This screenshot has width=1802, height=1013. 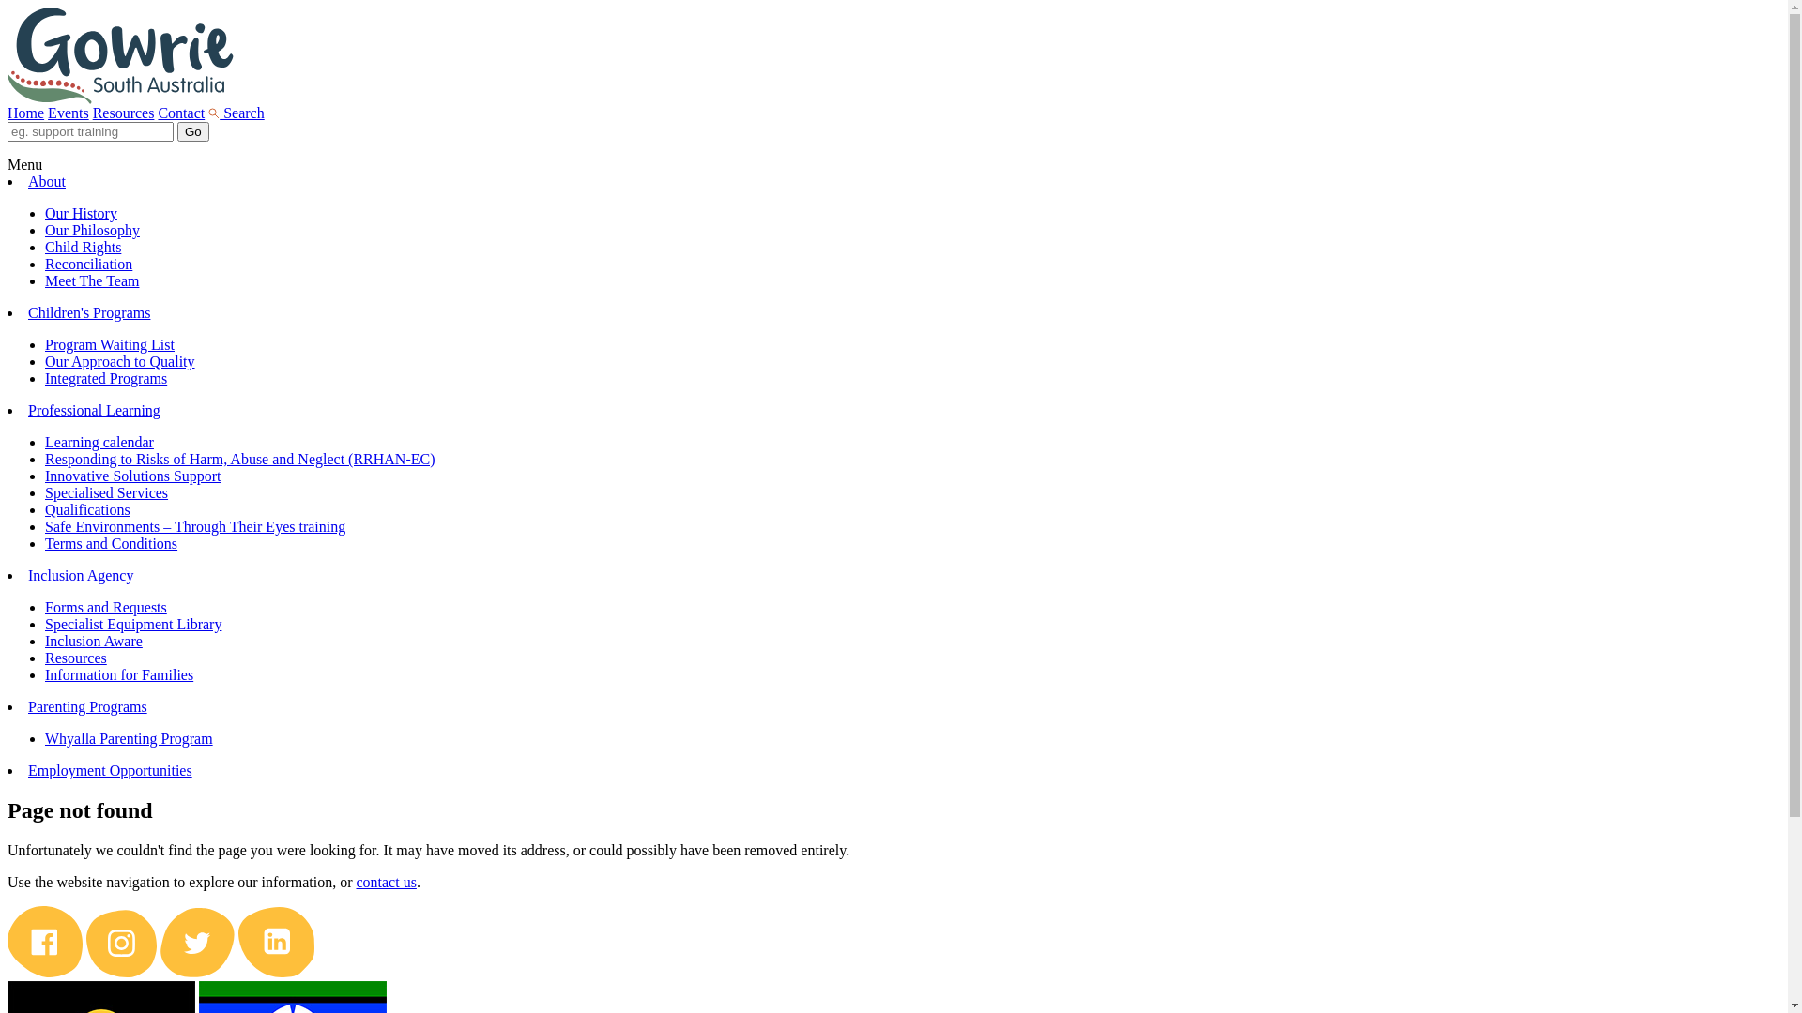 What do you see at coordinates (88, 707) in the screenshot?
I see `Parenting Programs` at bounding box center [88, 707].